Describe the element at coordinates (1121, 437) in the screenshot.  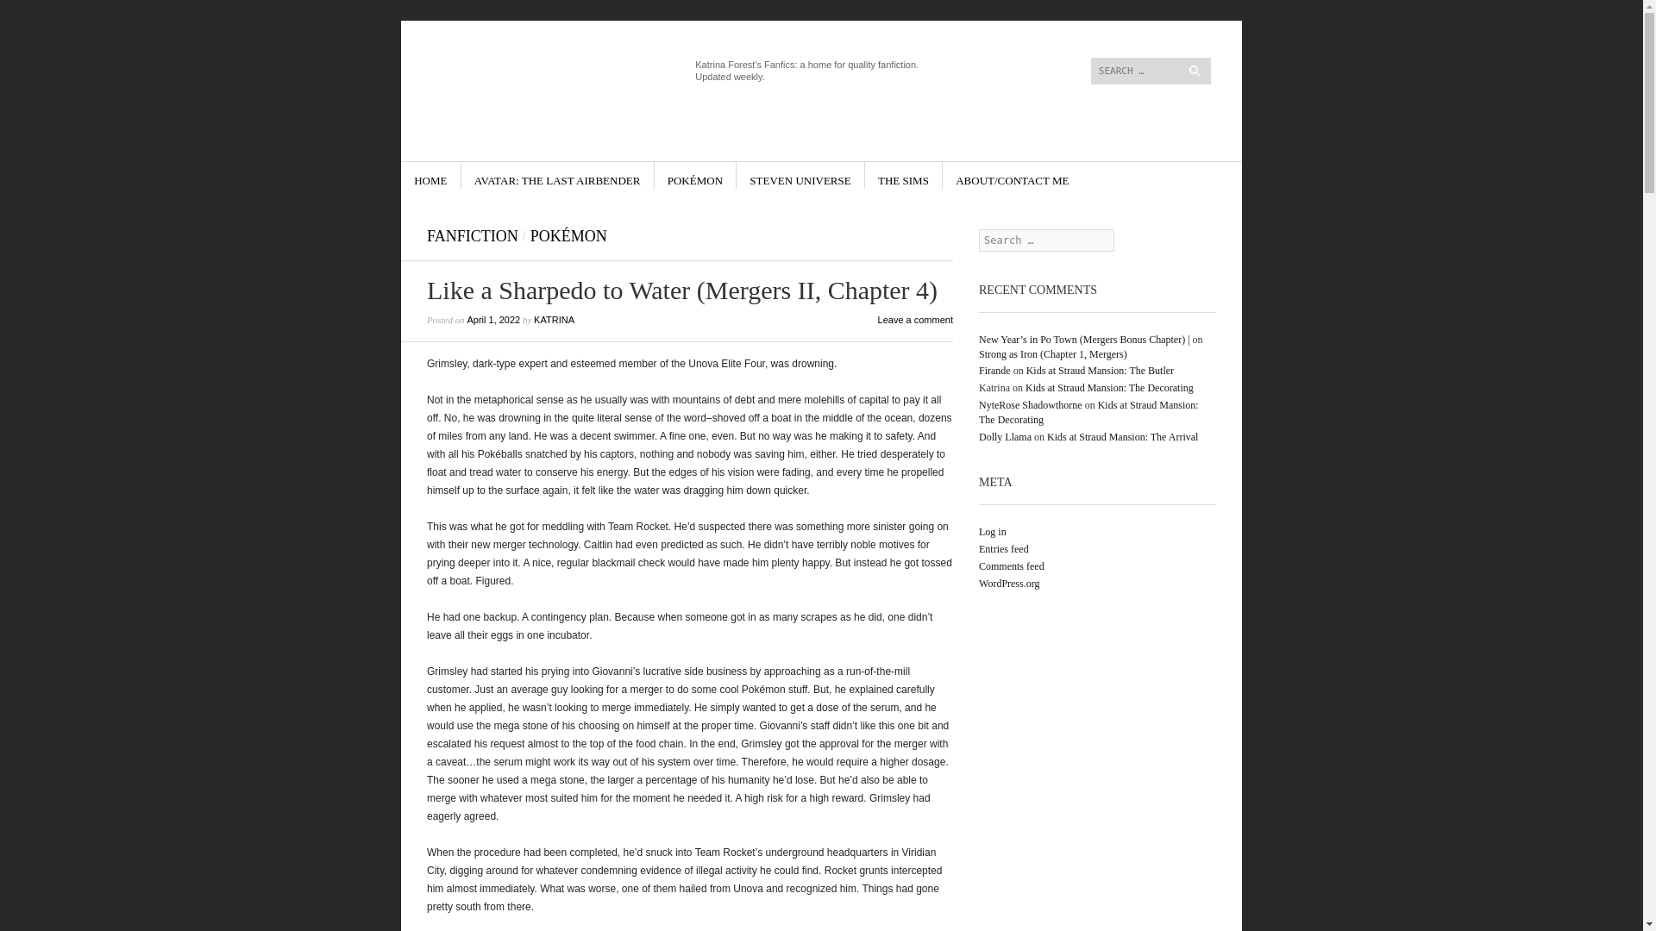
I see `Kids at Straud Mansion: The Arrival` at that location.